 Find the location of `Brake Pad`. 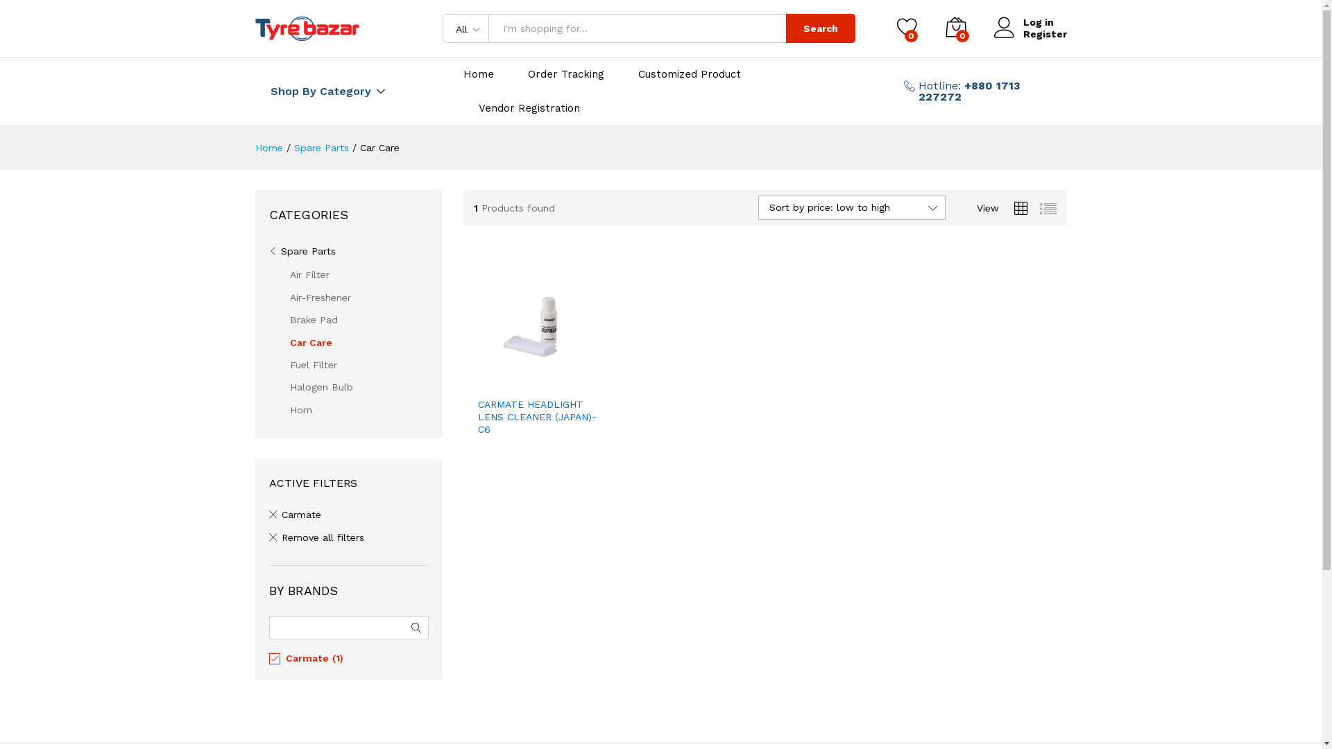

Brake Pad is located at coordinates (314, 320).